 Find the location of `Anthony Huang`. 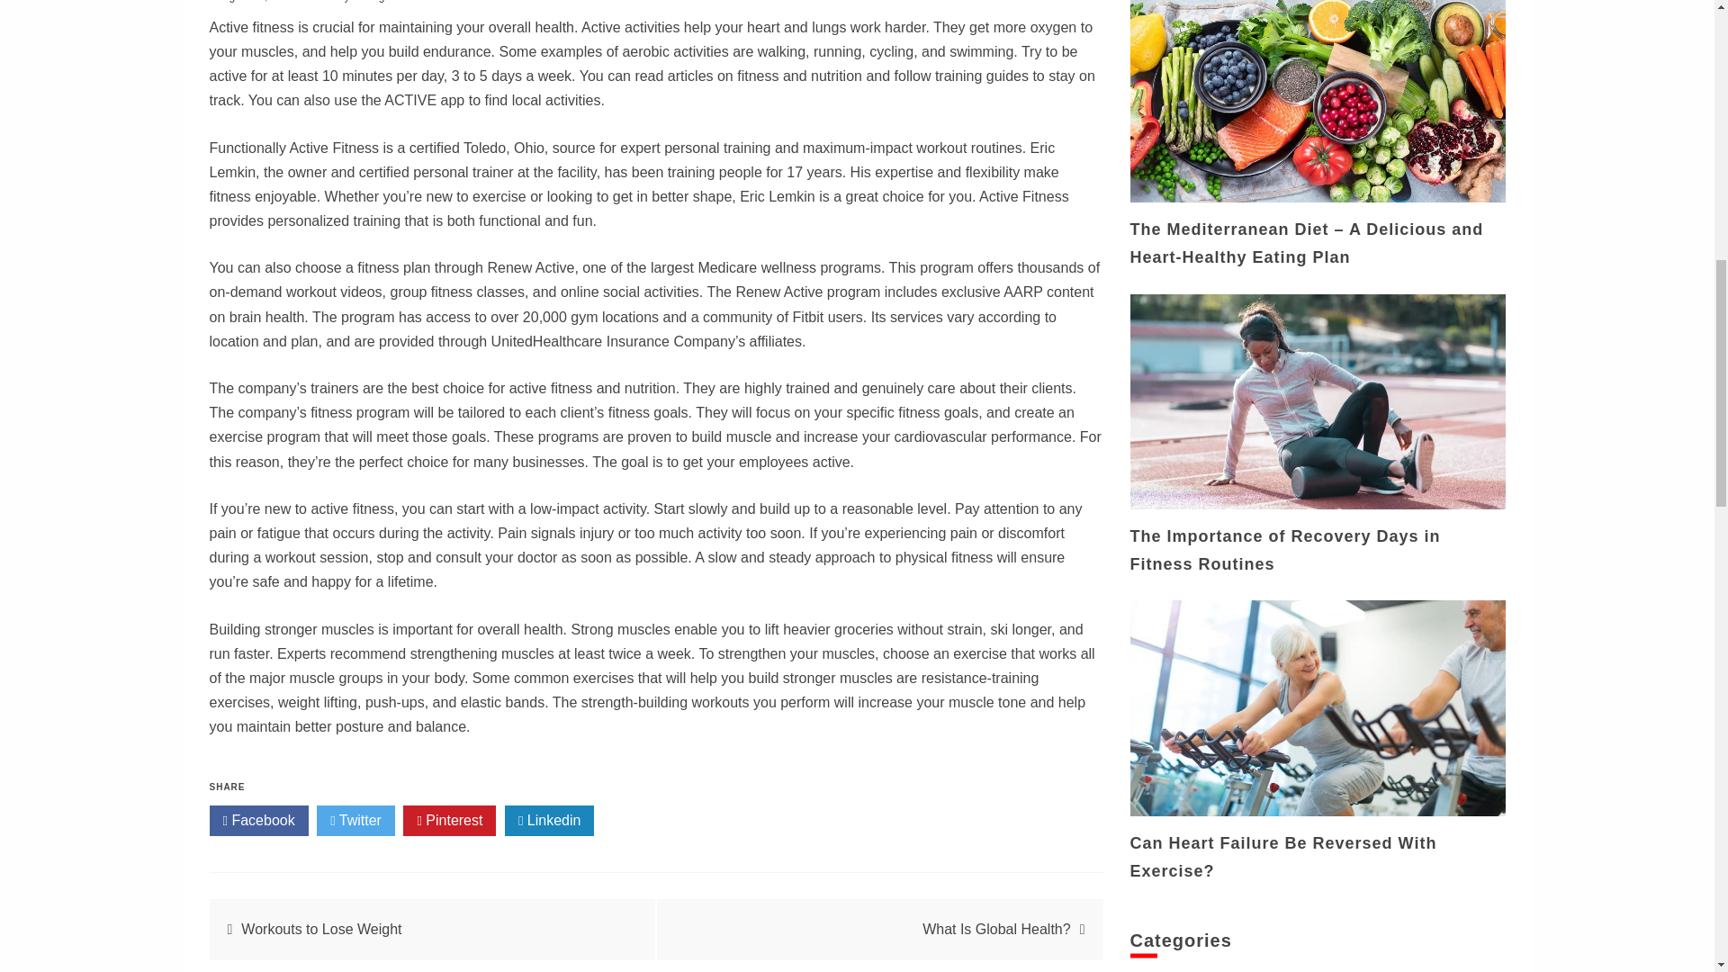

Anthony Huang is located at coordinates (352, 2).